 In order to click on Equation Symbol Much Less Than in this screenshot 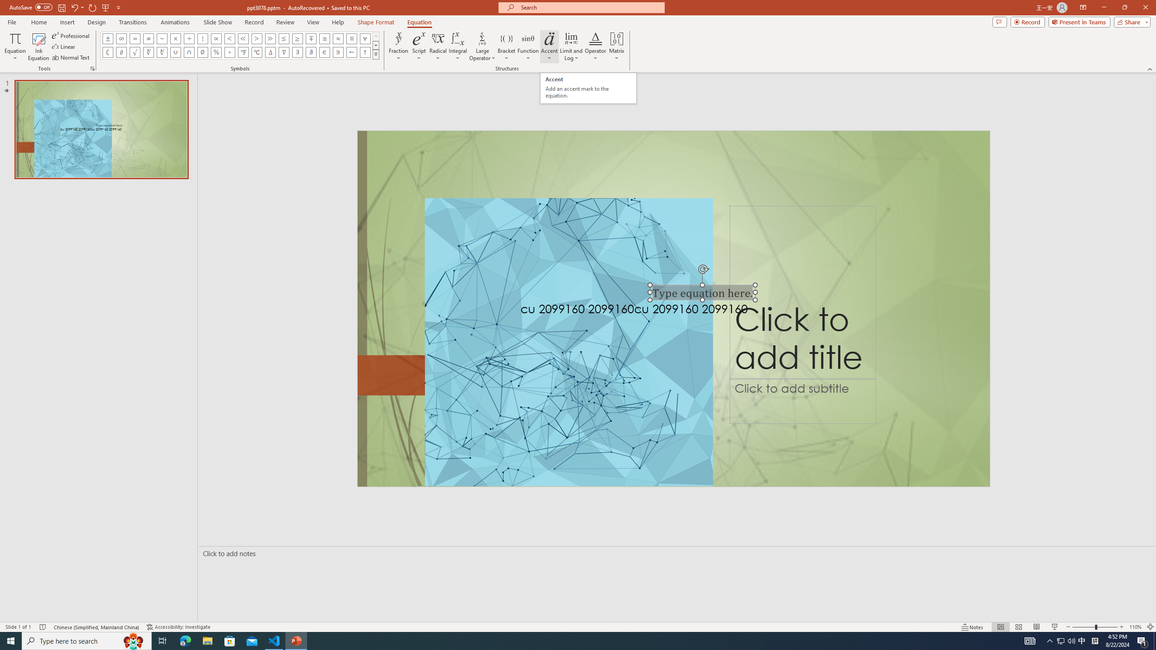, I will do `click(243, 38)`.